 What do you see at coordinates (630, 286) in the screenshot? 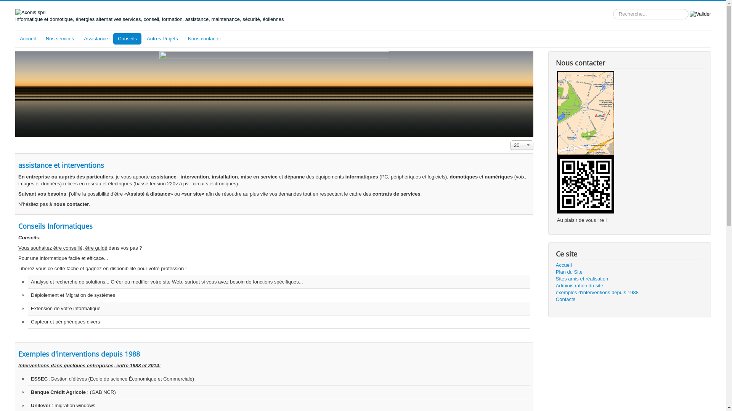
I see `Administration du site` at bounding box center [630, 286].